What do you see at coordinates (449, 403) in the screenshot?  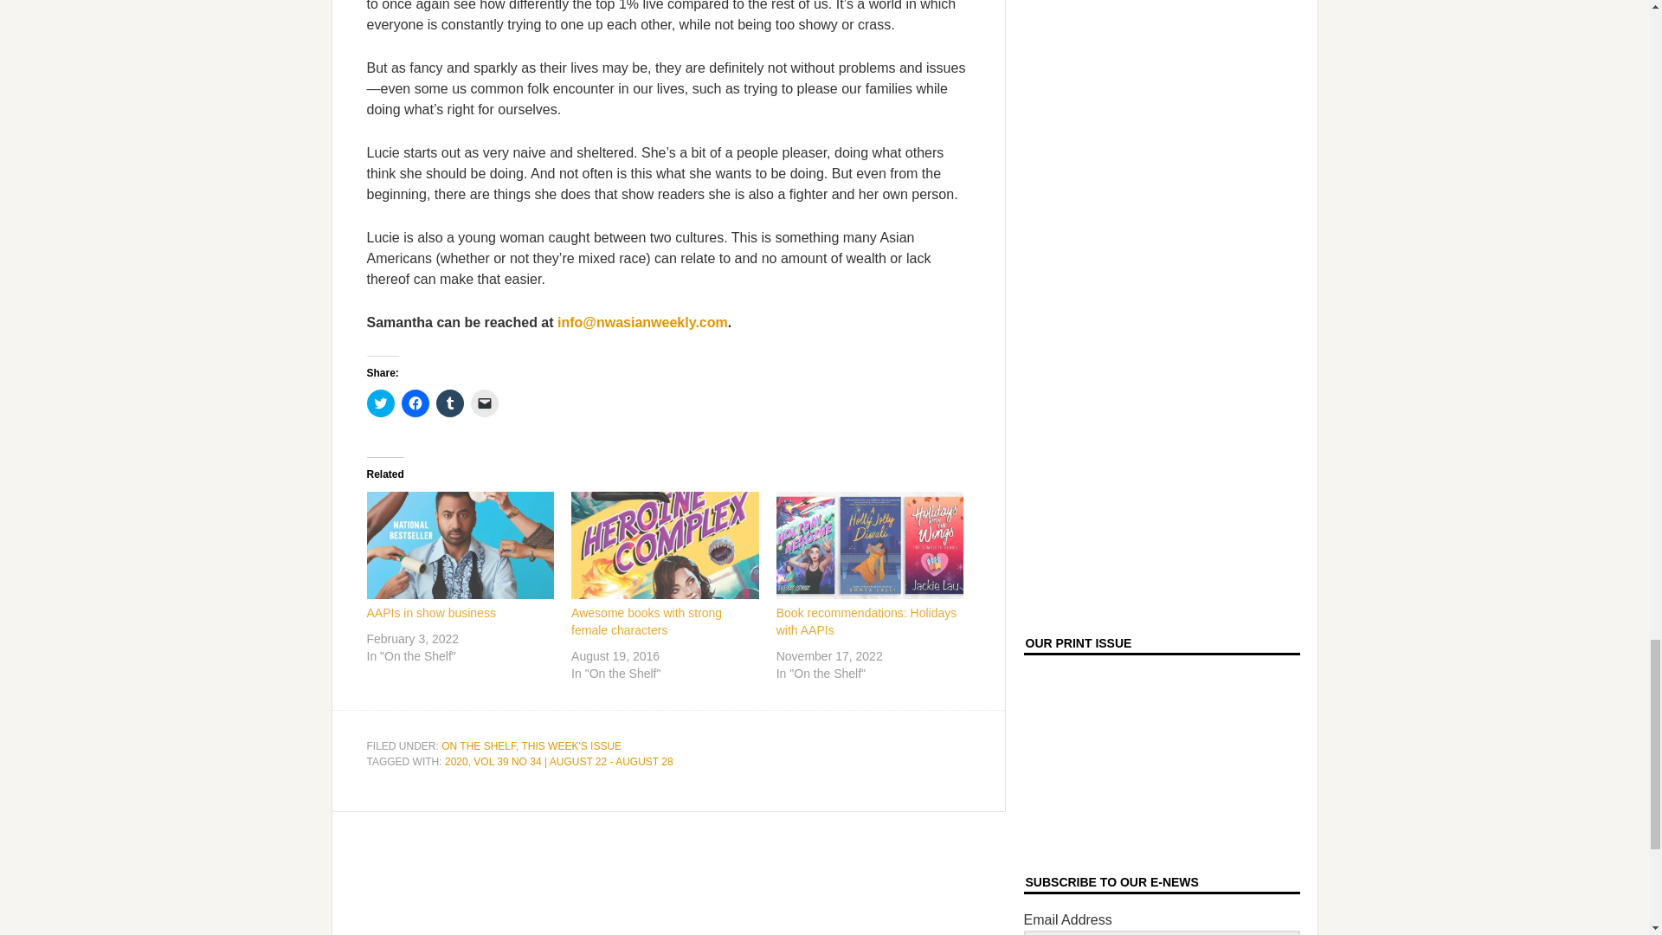 I see `Click to share on Tumblr` at bounding box center [449, 403].